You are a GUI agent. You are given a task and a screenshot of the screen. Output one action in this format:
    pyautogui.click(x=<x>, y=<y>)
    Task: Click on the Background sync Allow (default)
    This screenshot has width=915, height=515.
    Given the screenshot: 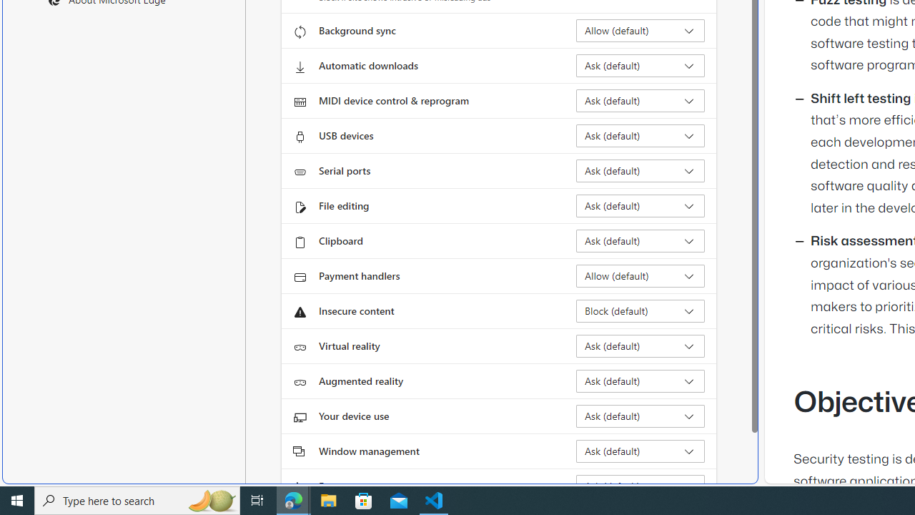 What is the action you would take?
    pyautogui.click(x=640, y=31)
    